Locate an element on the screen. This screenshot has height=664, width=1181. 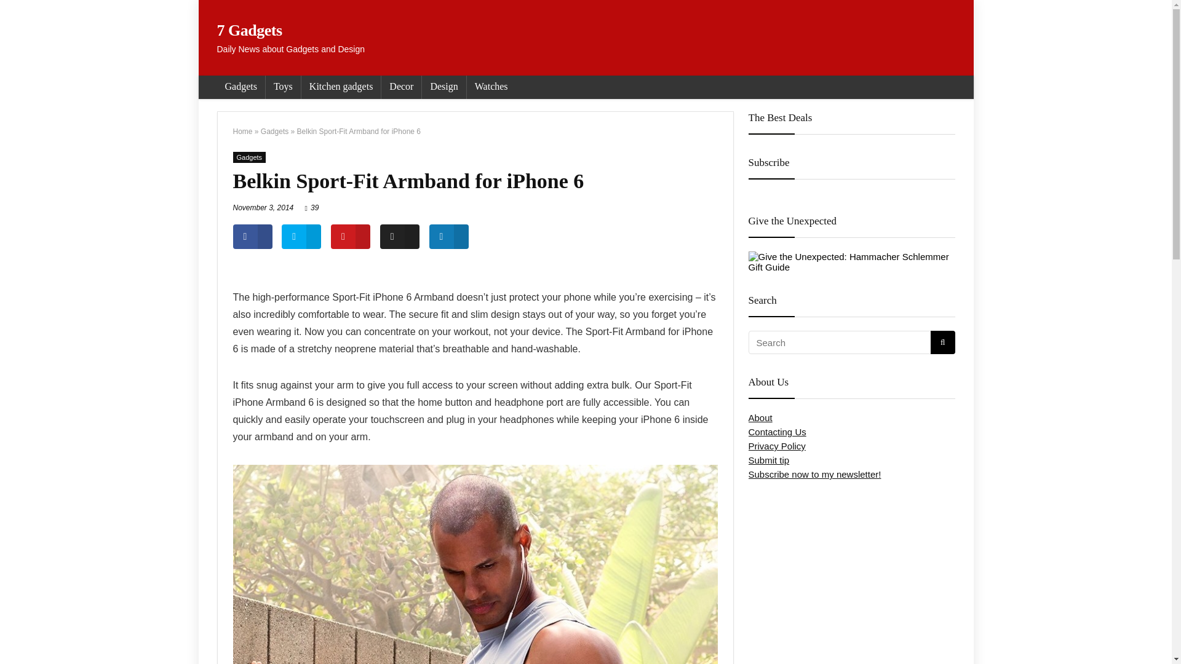
Privacy Policy is located at coordinates (776, 446).